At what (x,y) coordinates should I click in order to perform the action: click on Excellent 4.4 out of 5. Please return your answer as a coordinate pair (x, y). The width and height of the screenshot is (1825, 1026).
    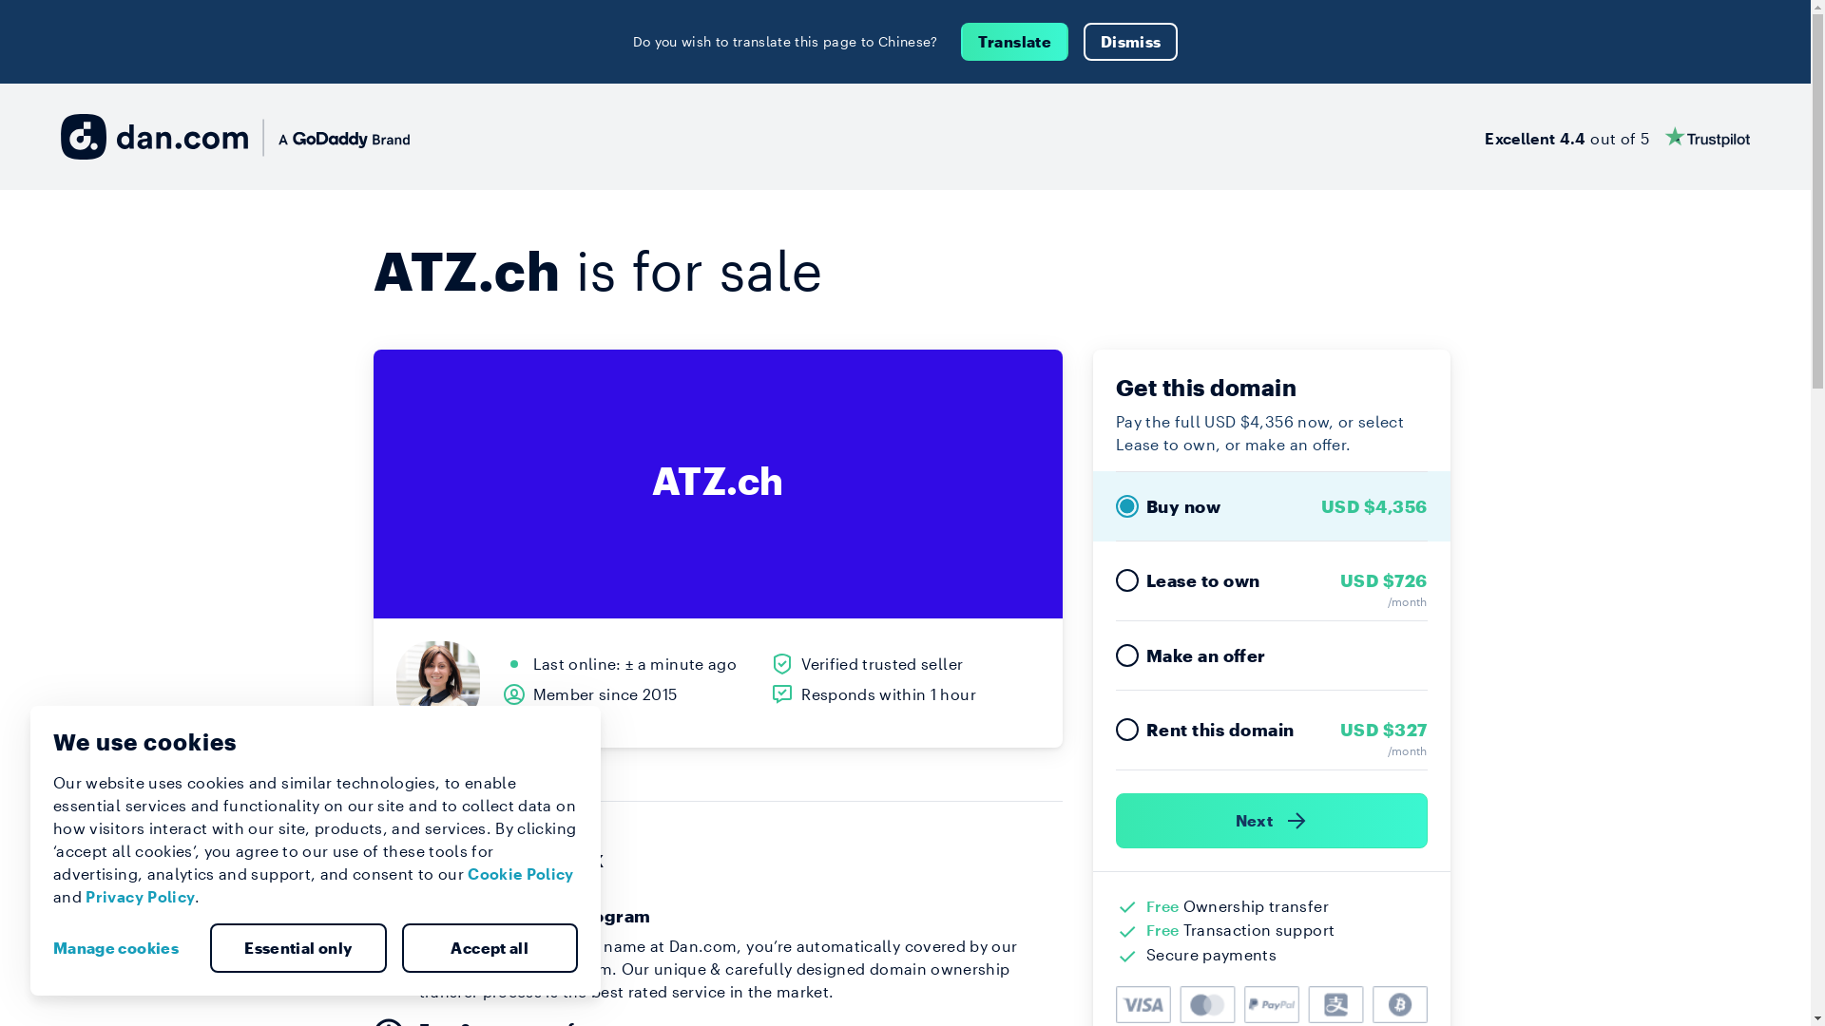
    Looking at the image, I should click on (1618, 137).